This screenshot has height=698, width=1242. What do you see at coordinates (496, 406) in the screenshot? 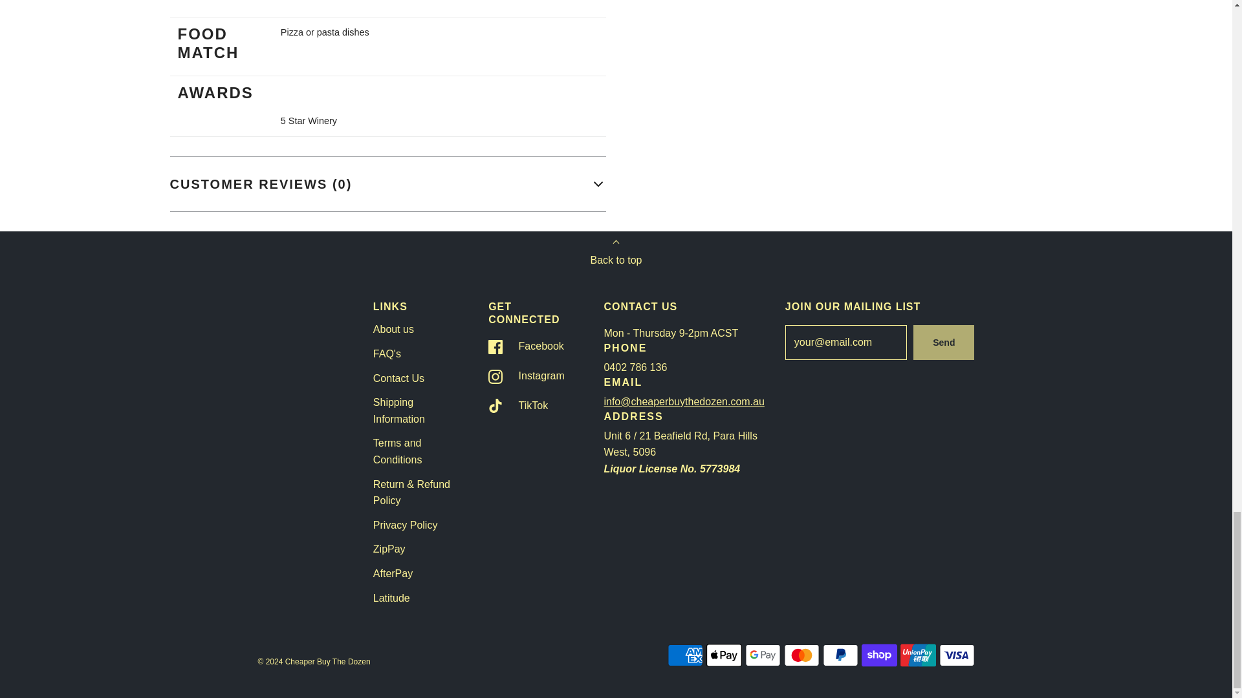
I see `TikTok icon` at bounding box center [496, 406].